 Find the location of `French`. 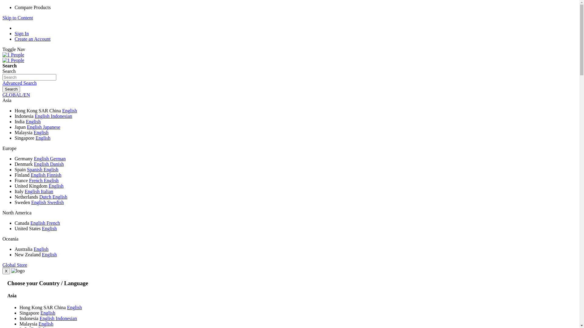

French is located at coordinates (53, 223).